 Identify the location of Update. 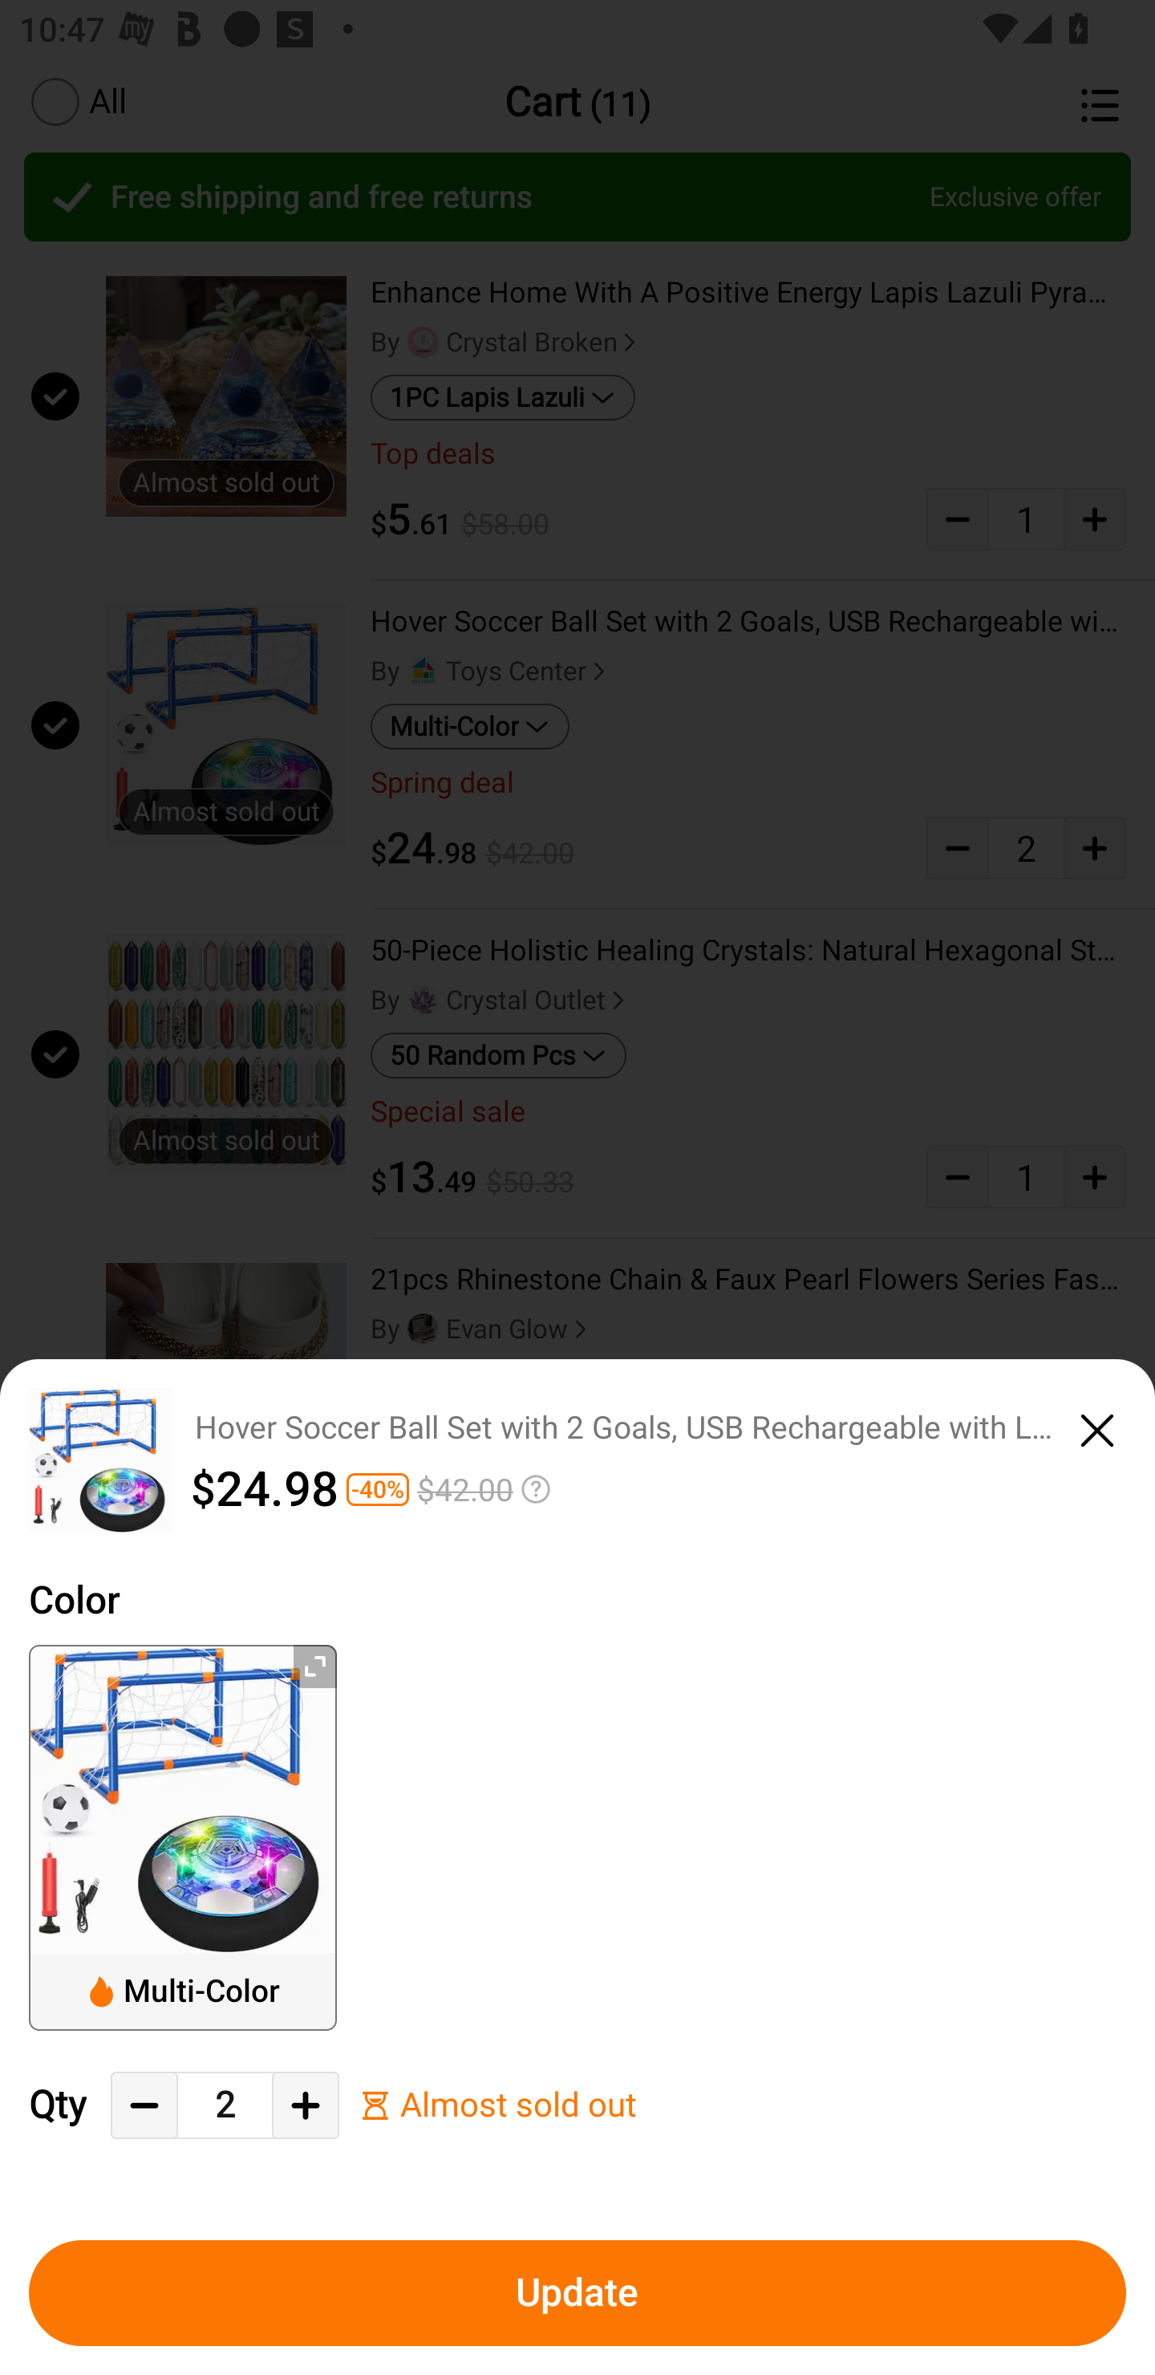
(577, 2293).